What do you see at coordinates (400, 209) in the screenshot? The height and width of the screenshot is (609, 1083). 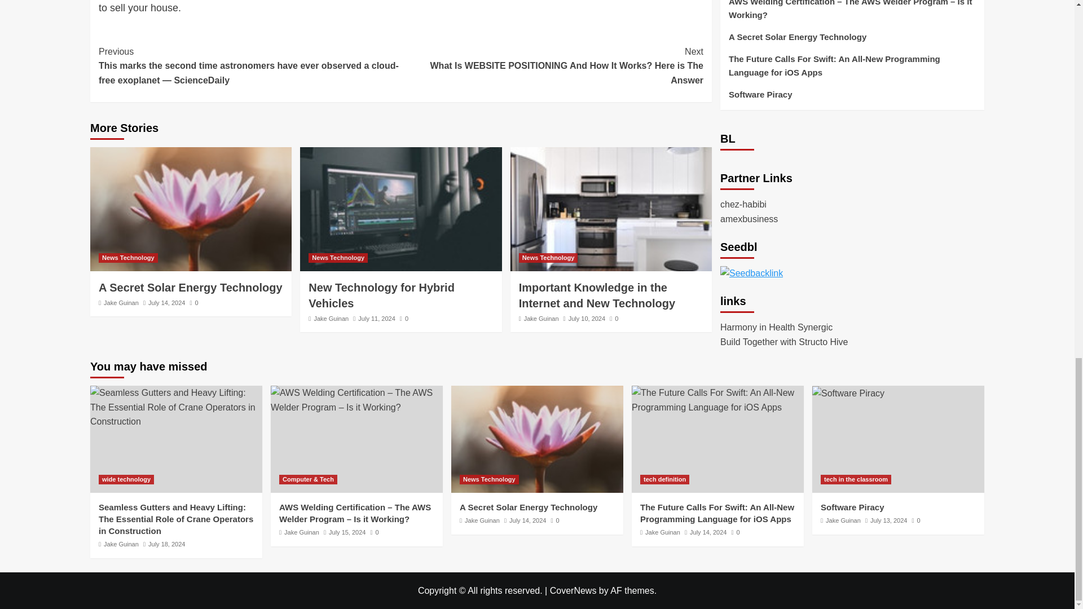 I see `New Technology for Hybrid Vehicles` at bounding box center [400, 209].